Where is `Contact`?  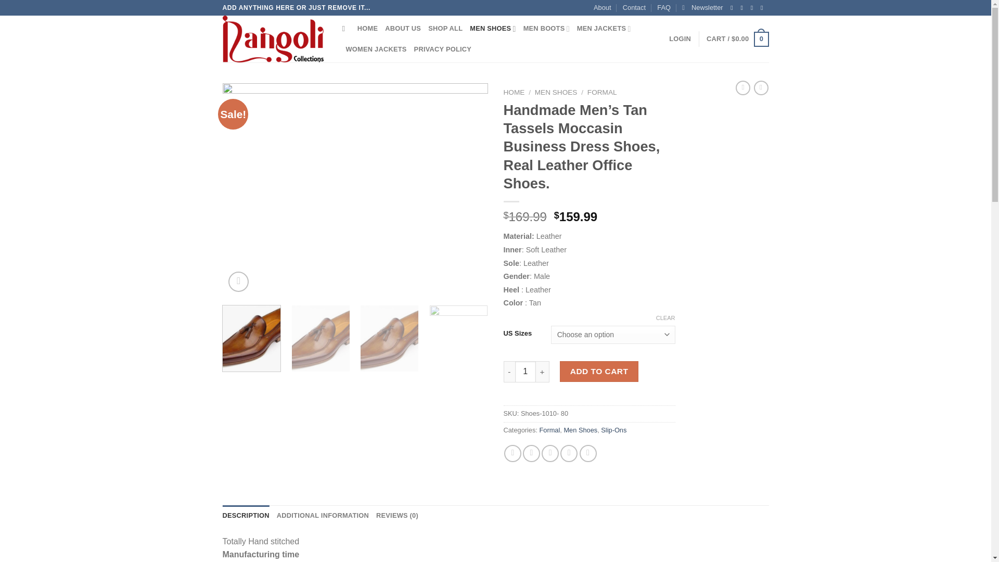
Contact is located at coordinates (634, 8).